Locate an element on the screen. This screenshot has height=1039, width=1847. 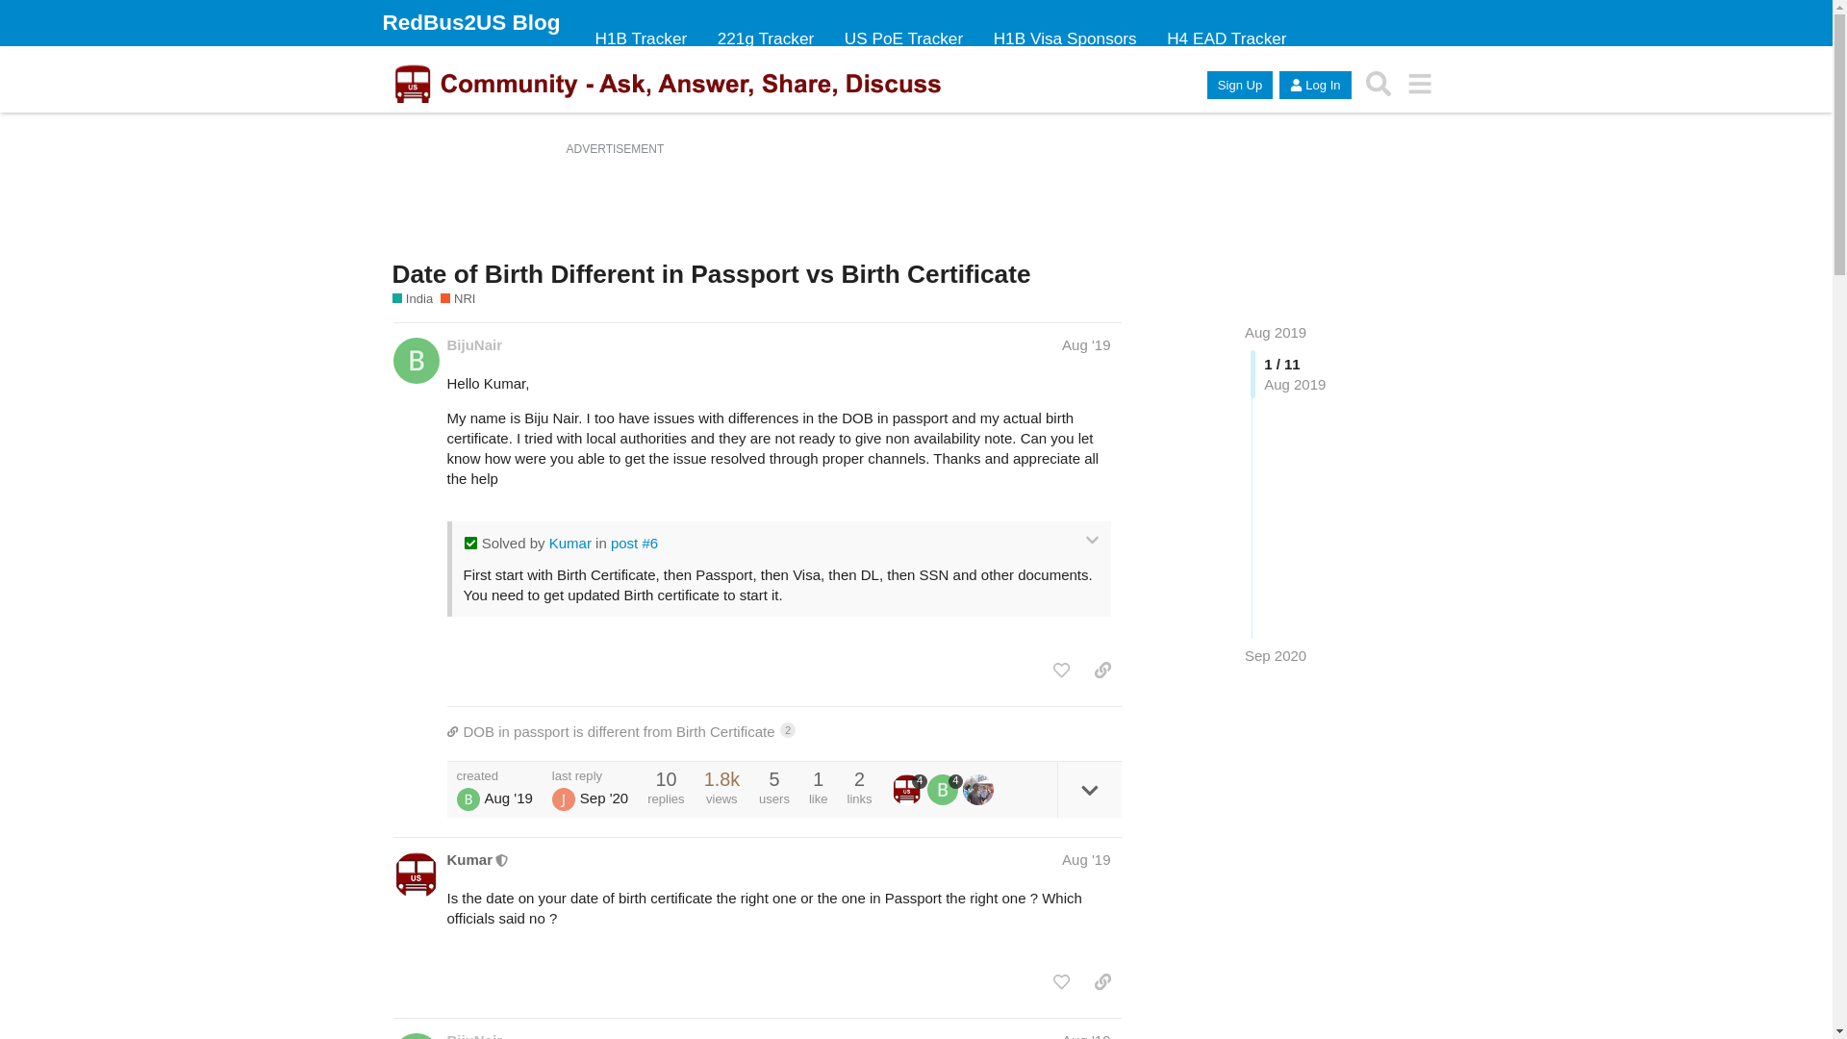
Aug '19 is located at coordinates (1085, 344).